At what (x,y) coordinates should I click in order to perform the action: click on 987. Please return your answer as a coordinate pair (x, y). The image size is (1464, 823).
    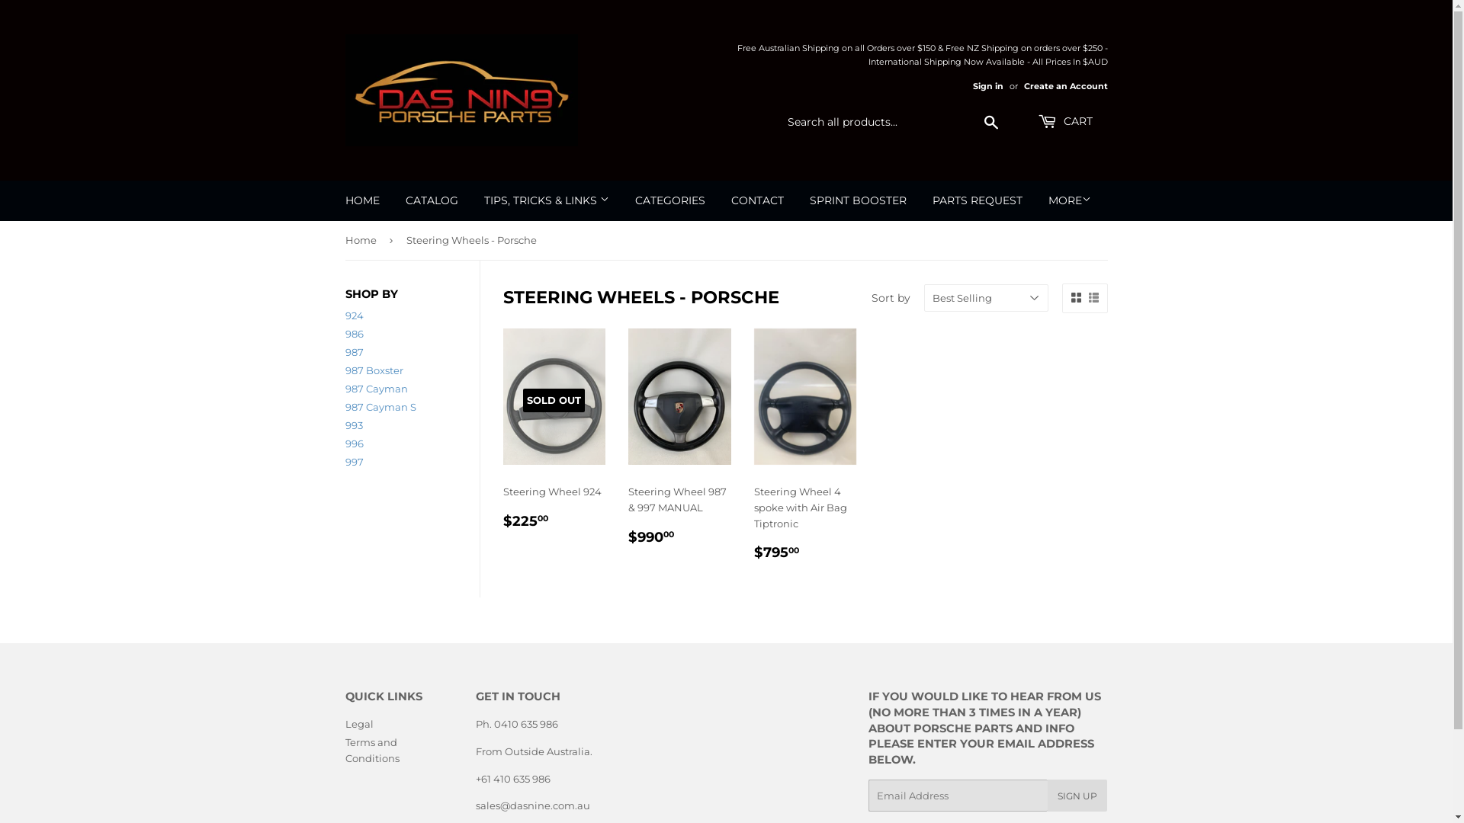
    Looking at the image, I should click on (354, 352).